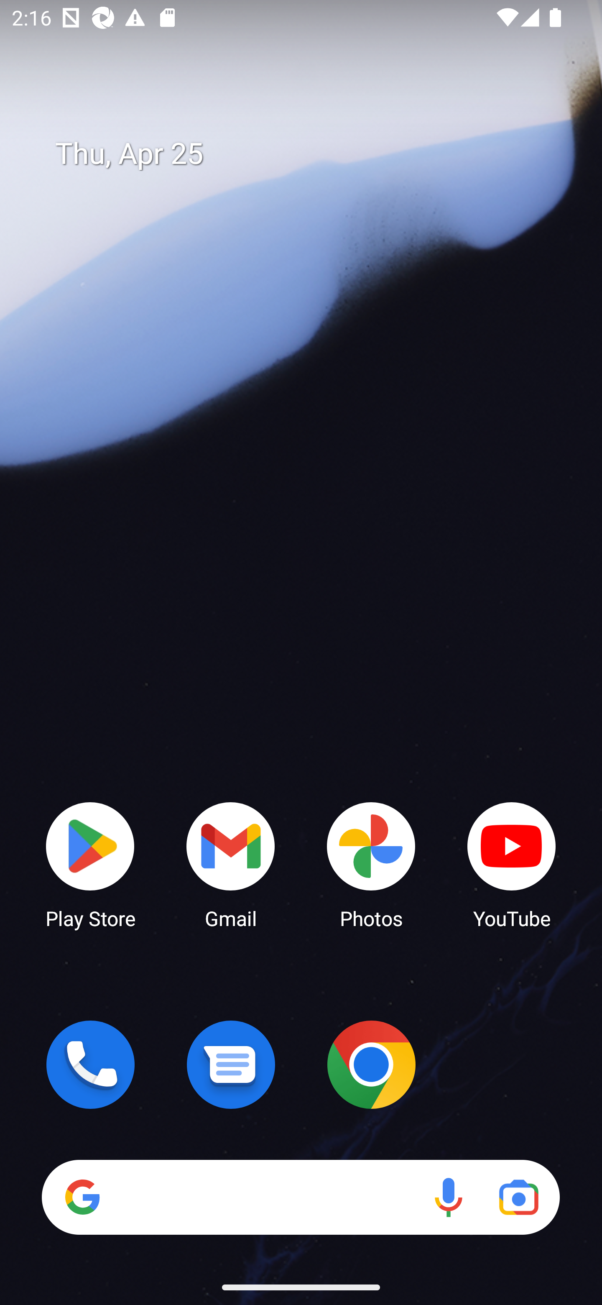 This screenshot has height=1305, width=602. Describe the element at coordinates (518, 1197) in the screenshot. I see `Google Lens` at that location.